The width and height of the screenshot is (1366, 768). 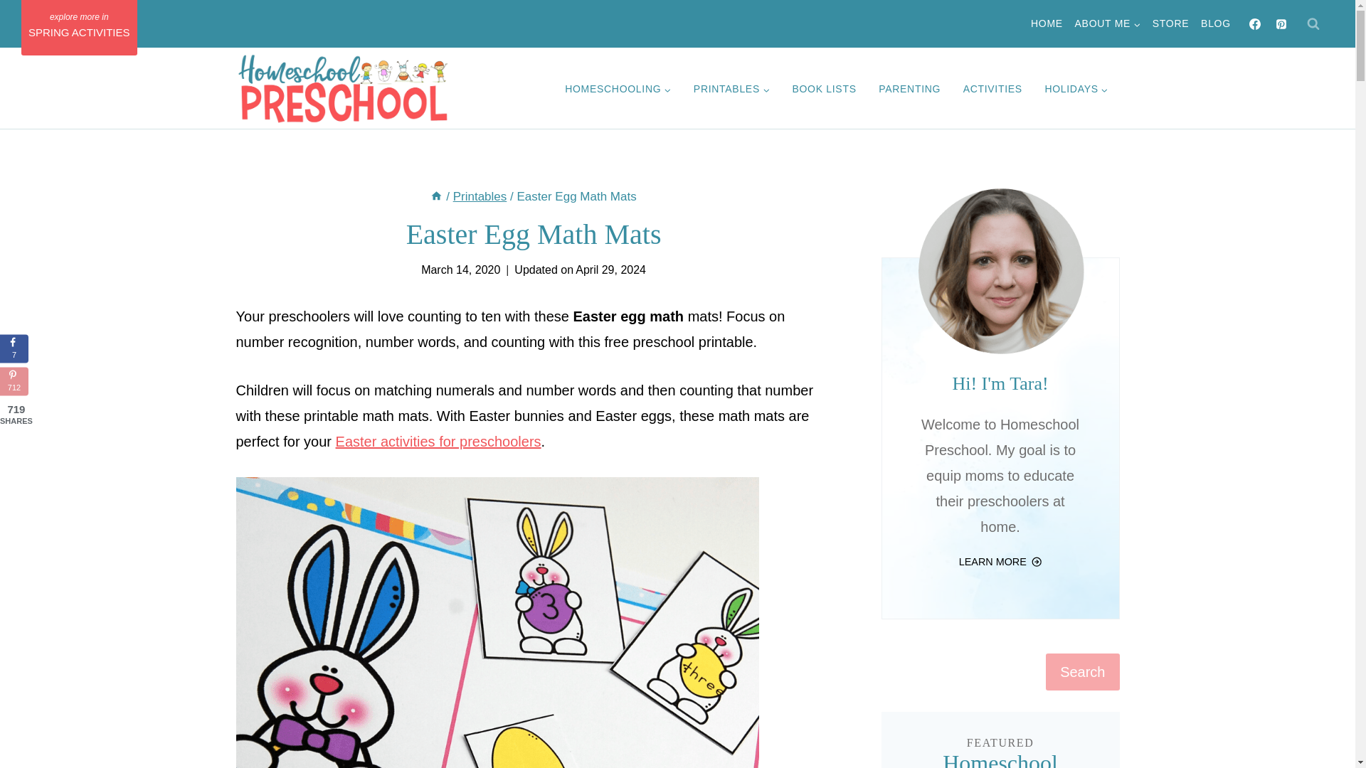 What do you see at coordinates (618, 90) in the screenshot?
I see `HOMESCHOOLING` at bounding box center [618, 90].